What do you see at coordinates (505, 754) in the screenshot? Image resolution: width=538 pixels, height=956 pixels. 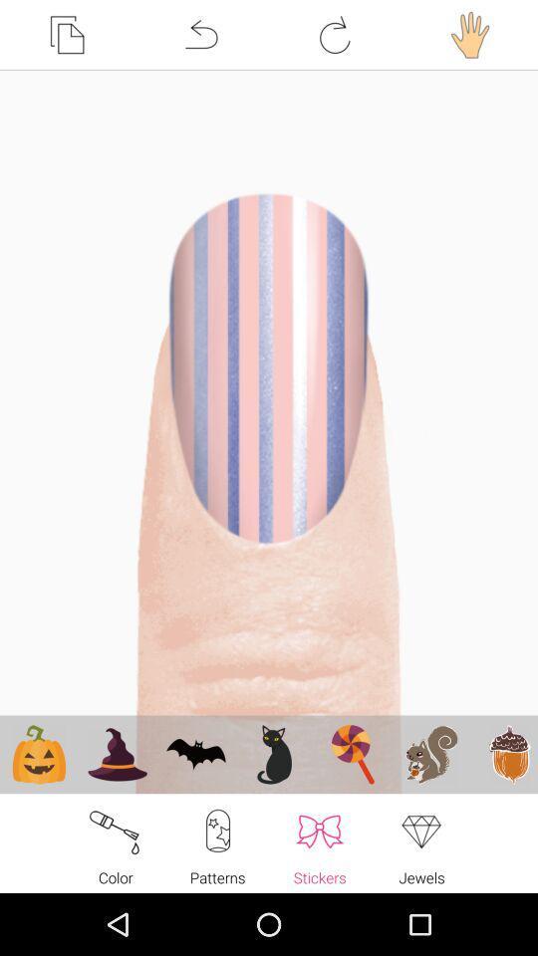 I see `select the last image which is last from  bottom left corner` at bounding box center [505, 754].